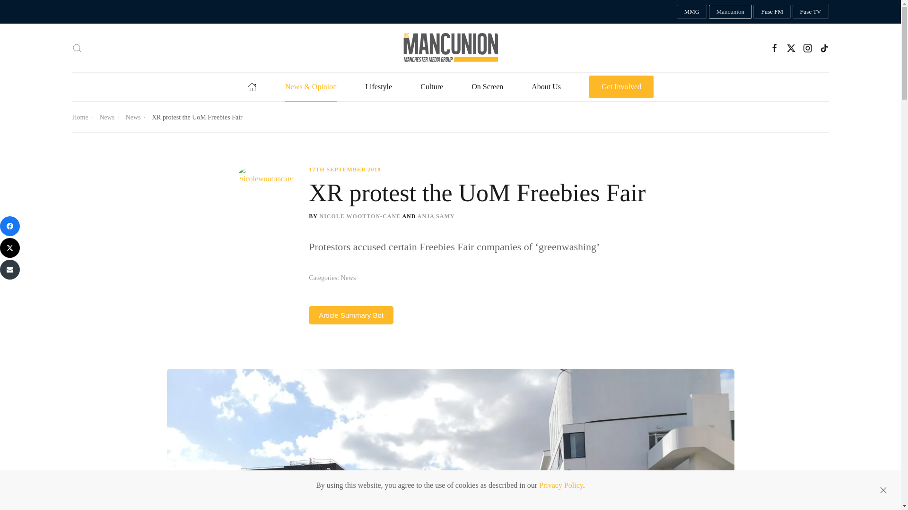 The image size is (908, 510). I want to click on Mancunion, so click(730, 11).